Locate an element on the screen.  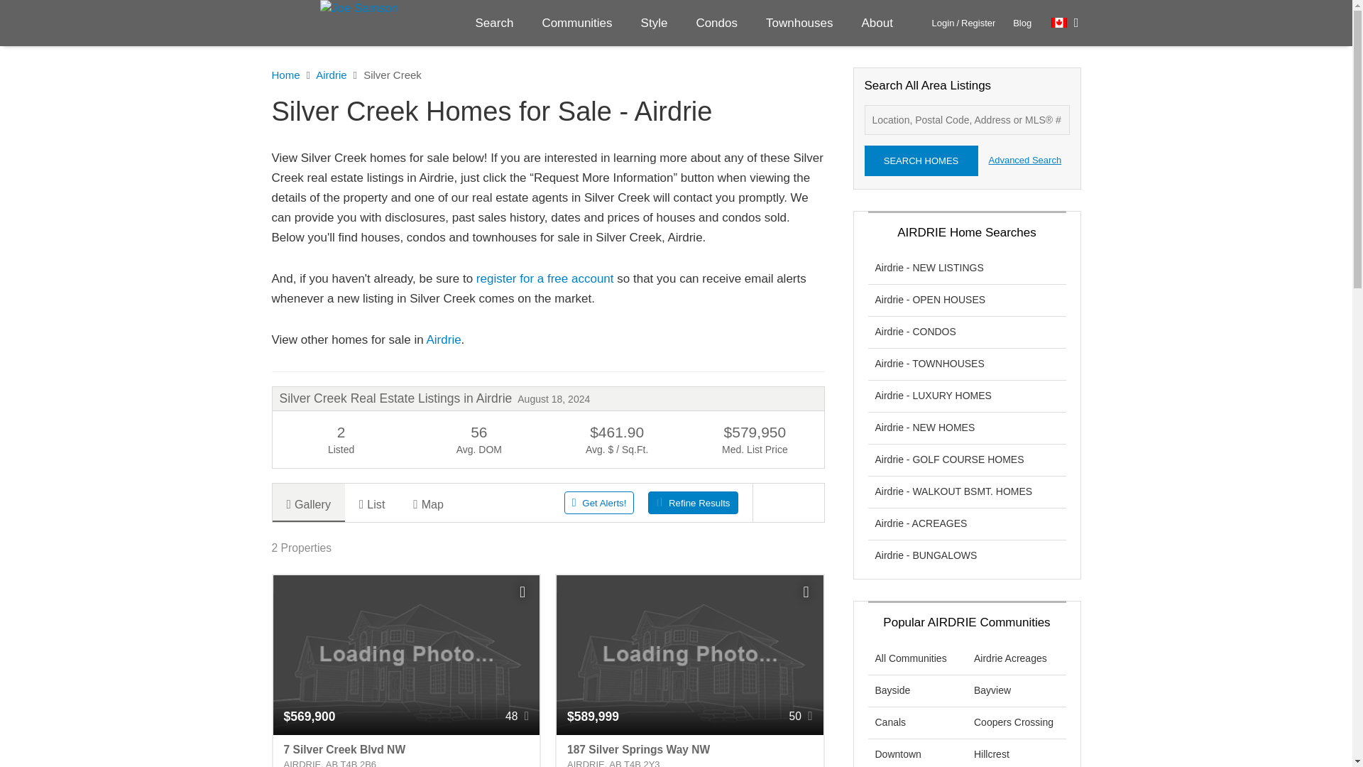
Search is located at coordinates (495, 23).